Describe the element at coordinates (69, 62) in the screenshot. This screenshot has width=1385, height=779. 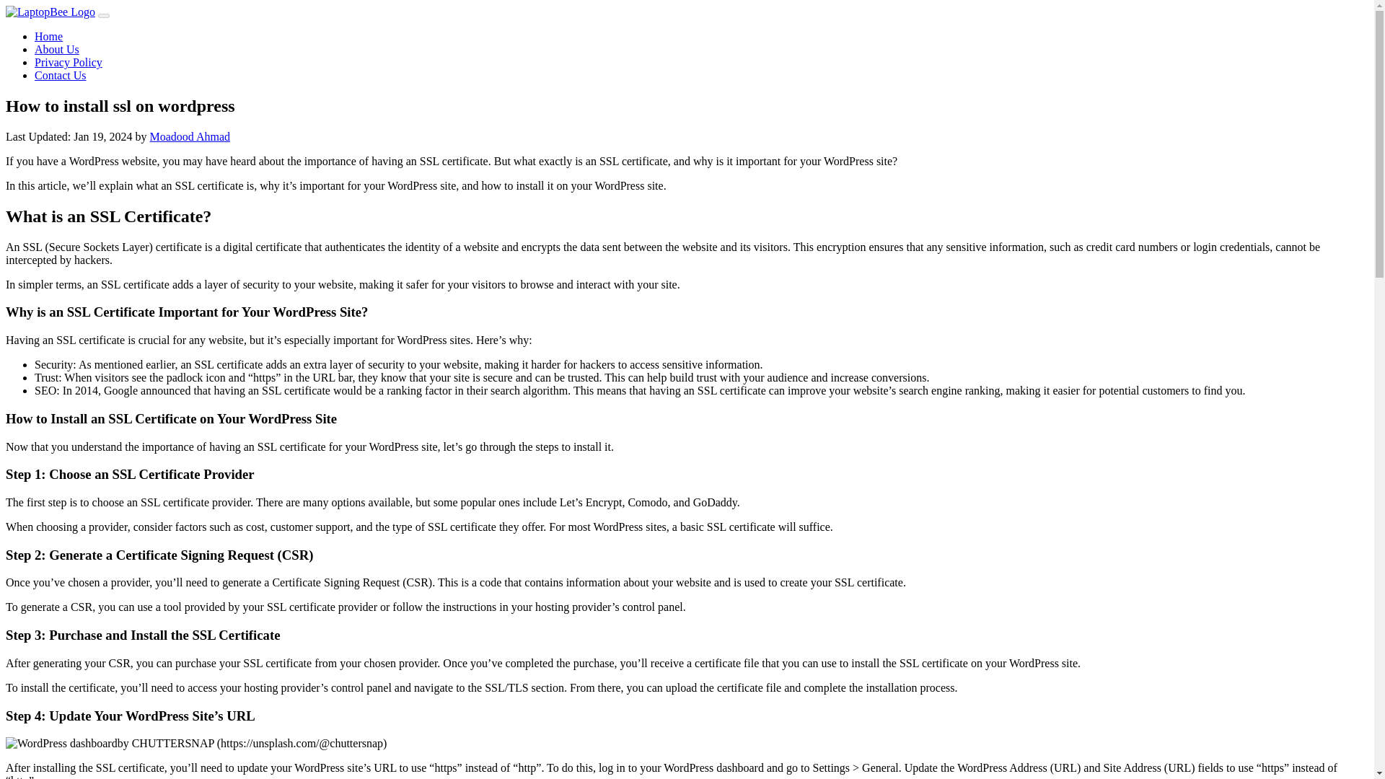
I see `Privacy Policy` at that location.